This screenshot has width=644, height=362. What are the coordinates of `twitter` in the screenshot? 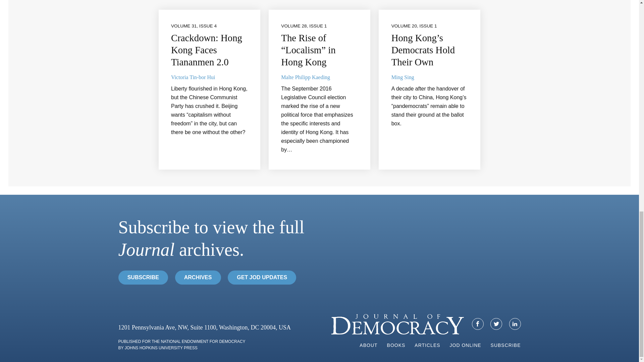 It's located at (496, 324).